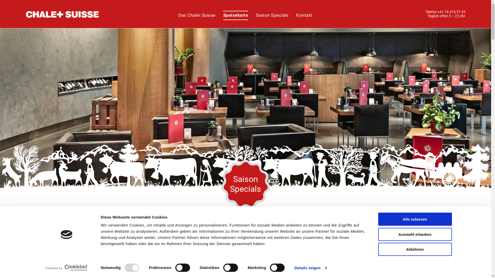 The height and width of the screenshot is (278, 495). What do you see at coordinates (310, 268) in the screenshot?
I see `Details zeigen` at bounding box center [310, 268].